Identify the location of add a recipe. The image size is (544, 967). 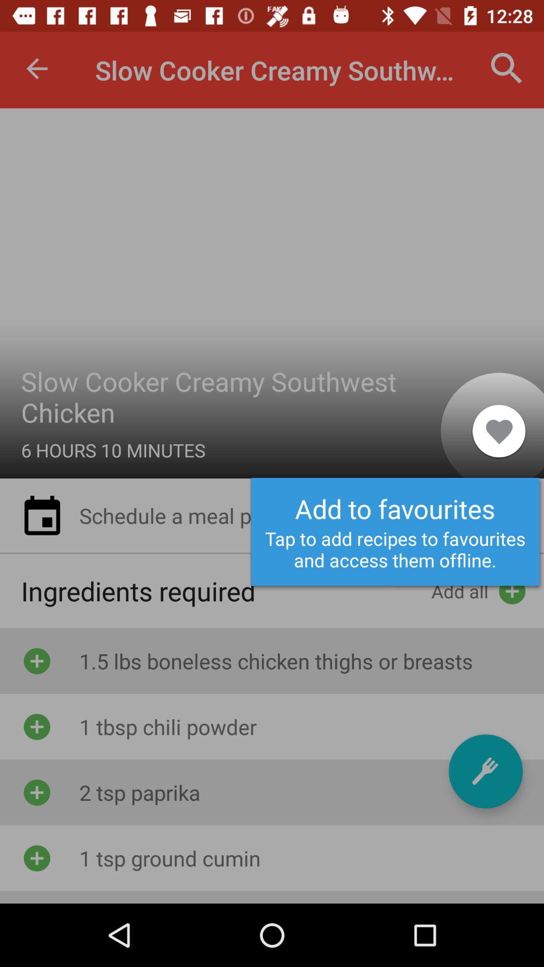
(486, 772).